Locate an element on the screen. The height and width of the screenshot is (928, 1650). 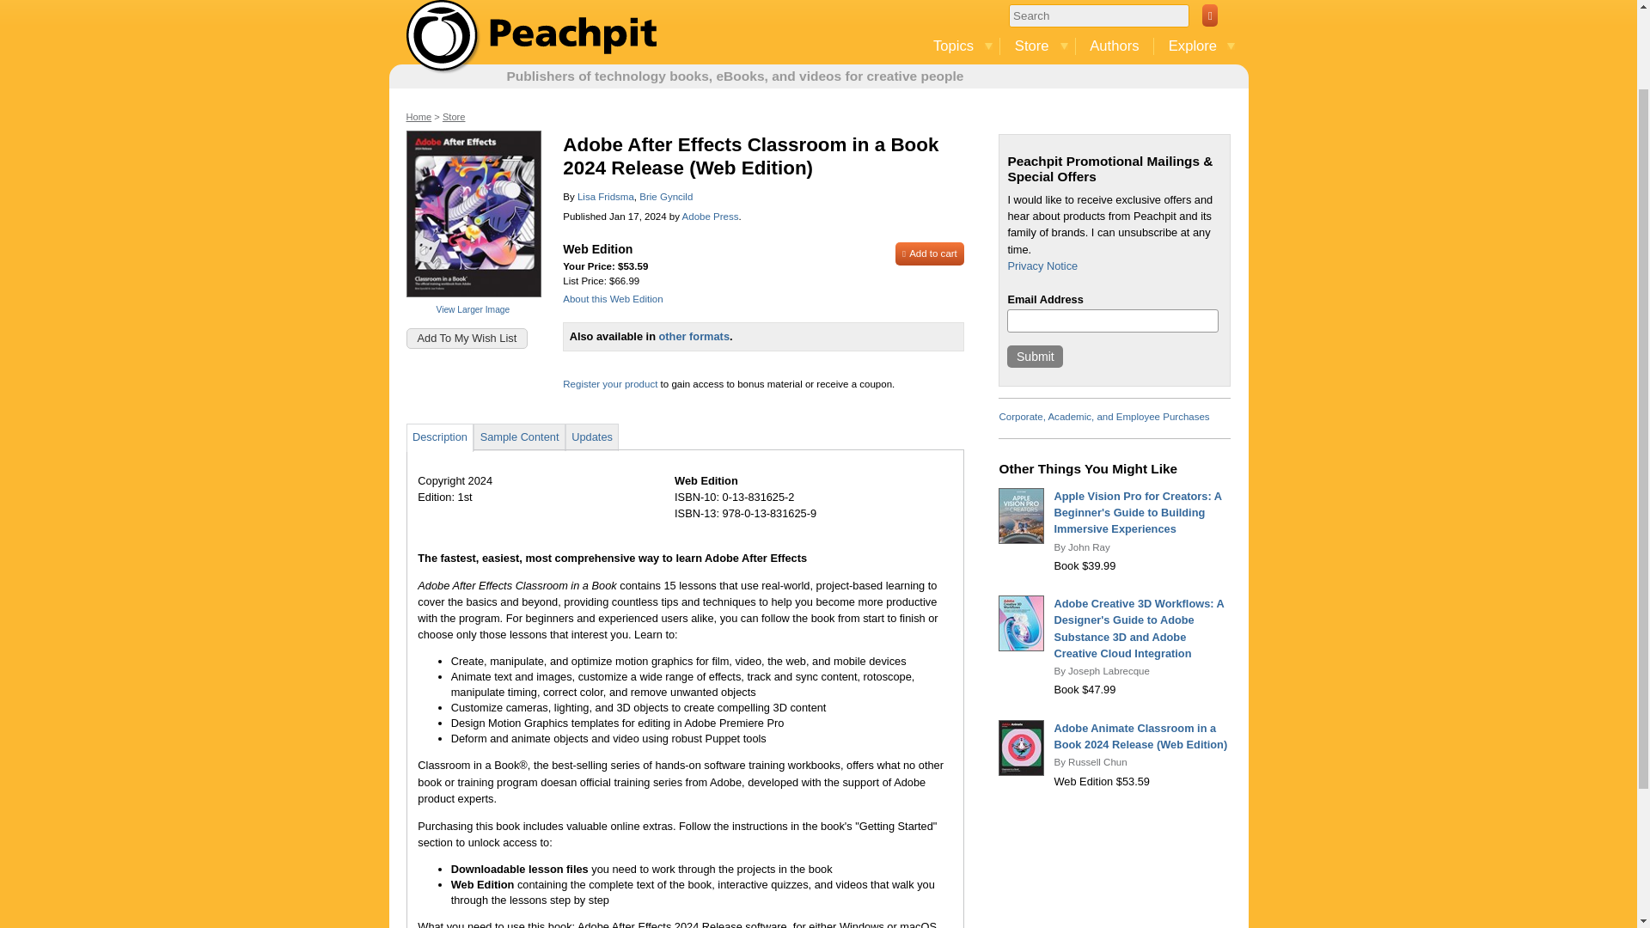
Home is located at coordinates (535, 38).